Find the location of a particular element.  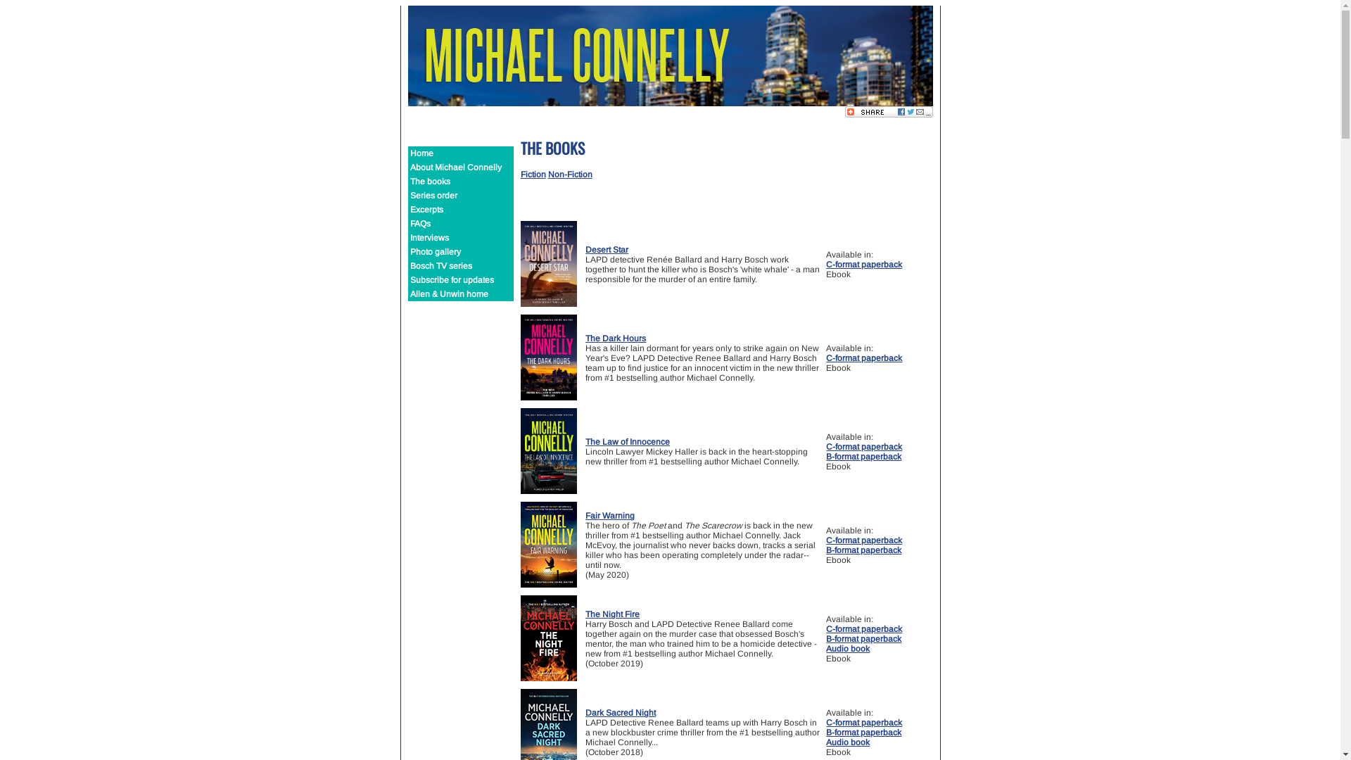

C-format paperback is located at coordinates (864, 265).